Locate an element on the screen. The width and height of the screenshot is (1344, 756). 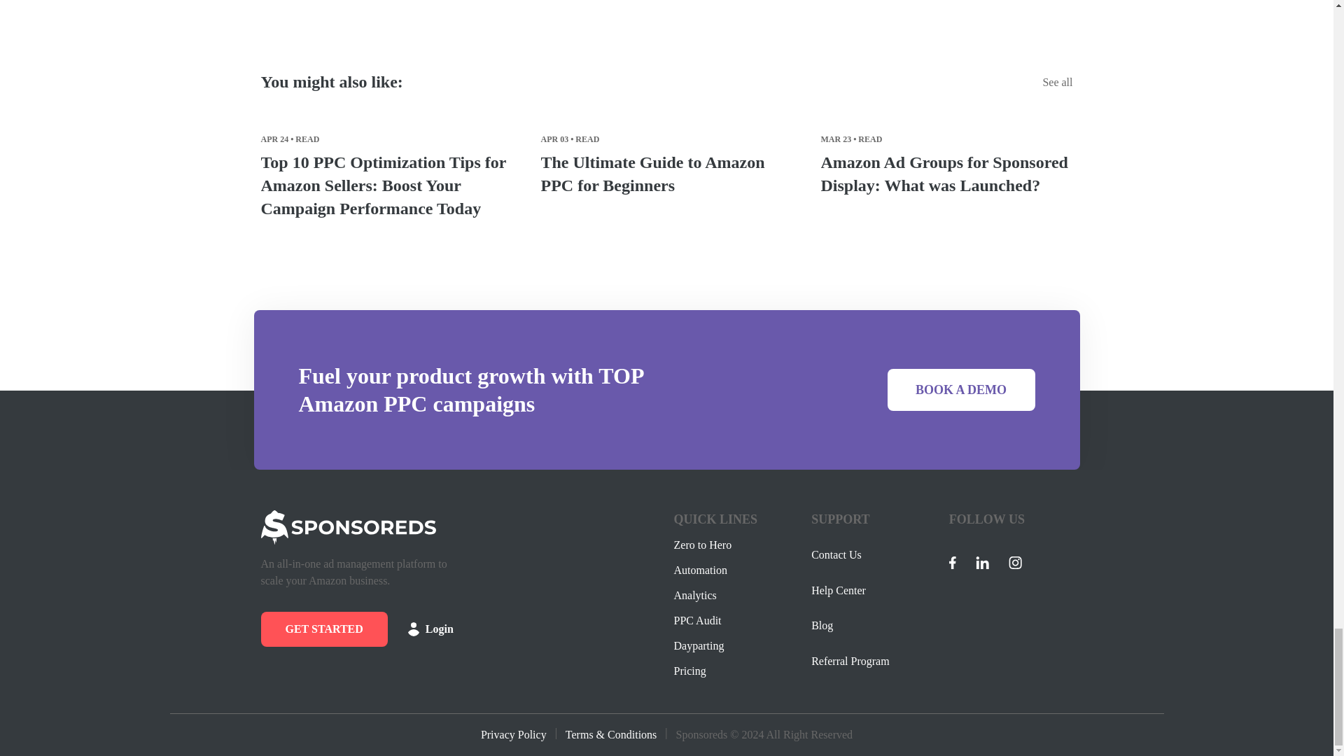
Amazon Ad Groups for Sponsored Display: What was Launched? is located at coordinates (946, 174).